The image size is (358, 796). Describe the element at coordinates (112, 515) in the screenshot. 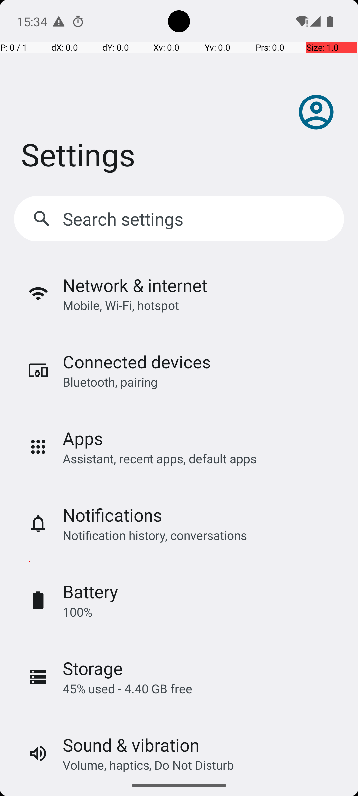

I see `Notifications` at that location.